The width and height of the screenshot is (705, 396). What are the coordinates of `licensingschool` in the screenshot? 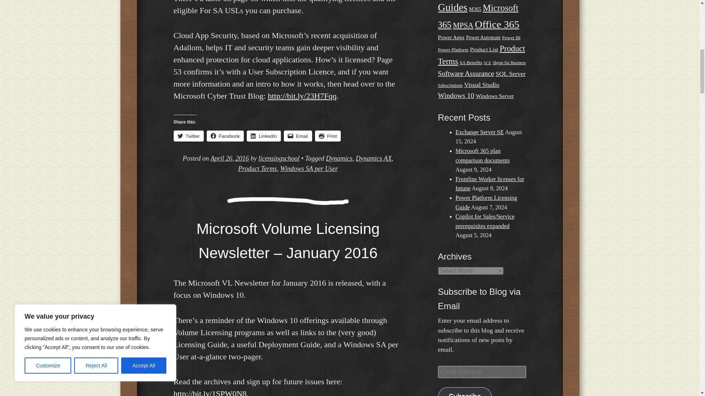 It's located at (279, 158).